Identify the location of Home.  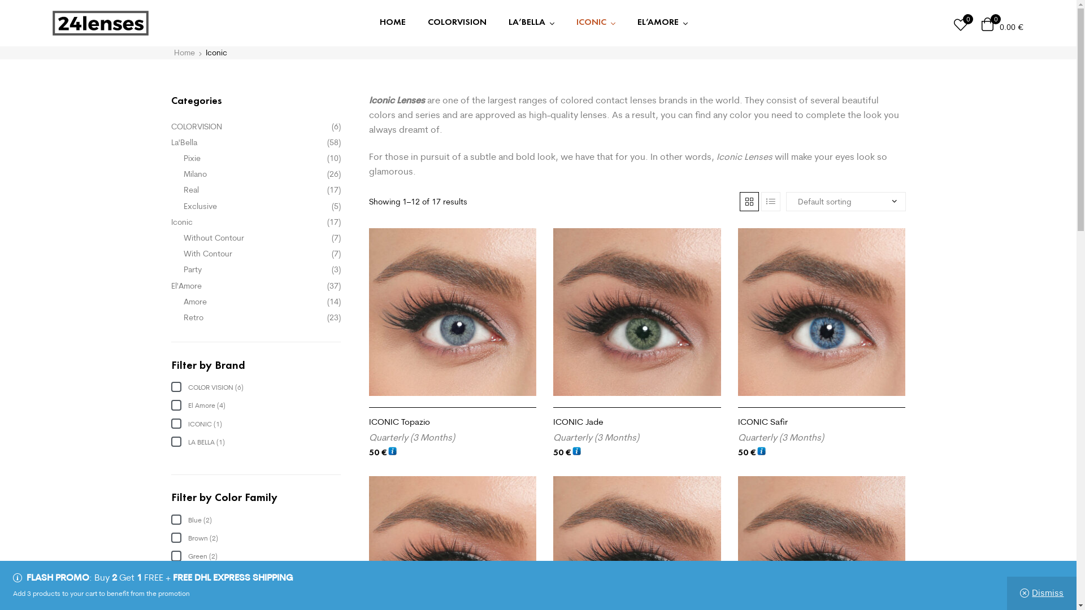
(184, 53).